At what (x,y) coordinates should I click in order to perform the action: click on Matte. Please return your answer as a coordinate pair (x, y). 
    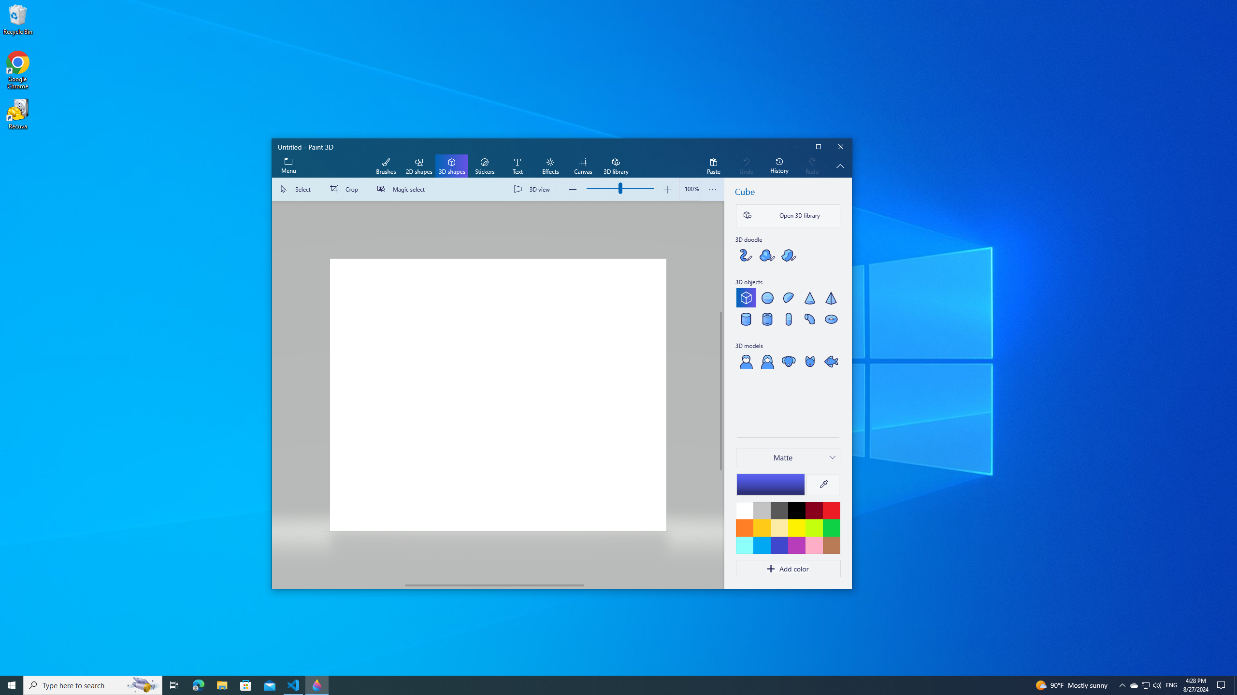
    Looking at the image, I should click on (783, 457).